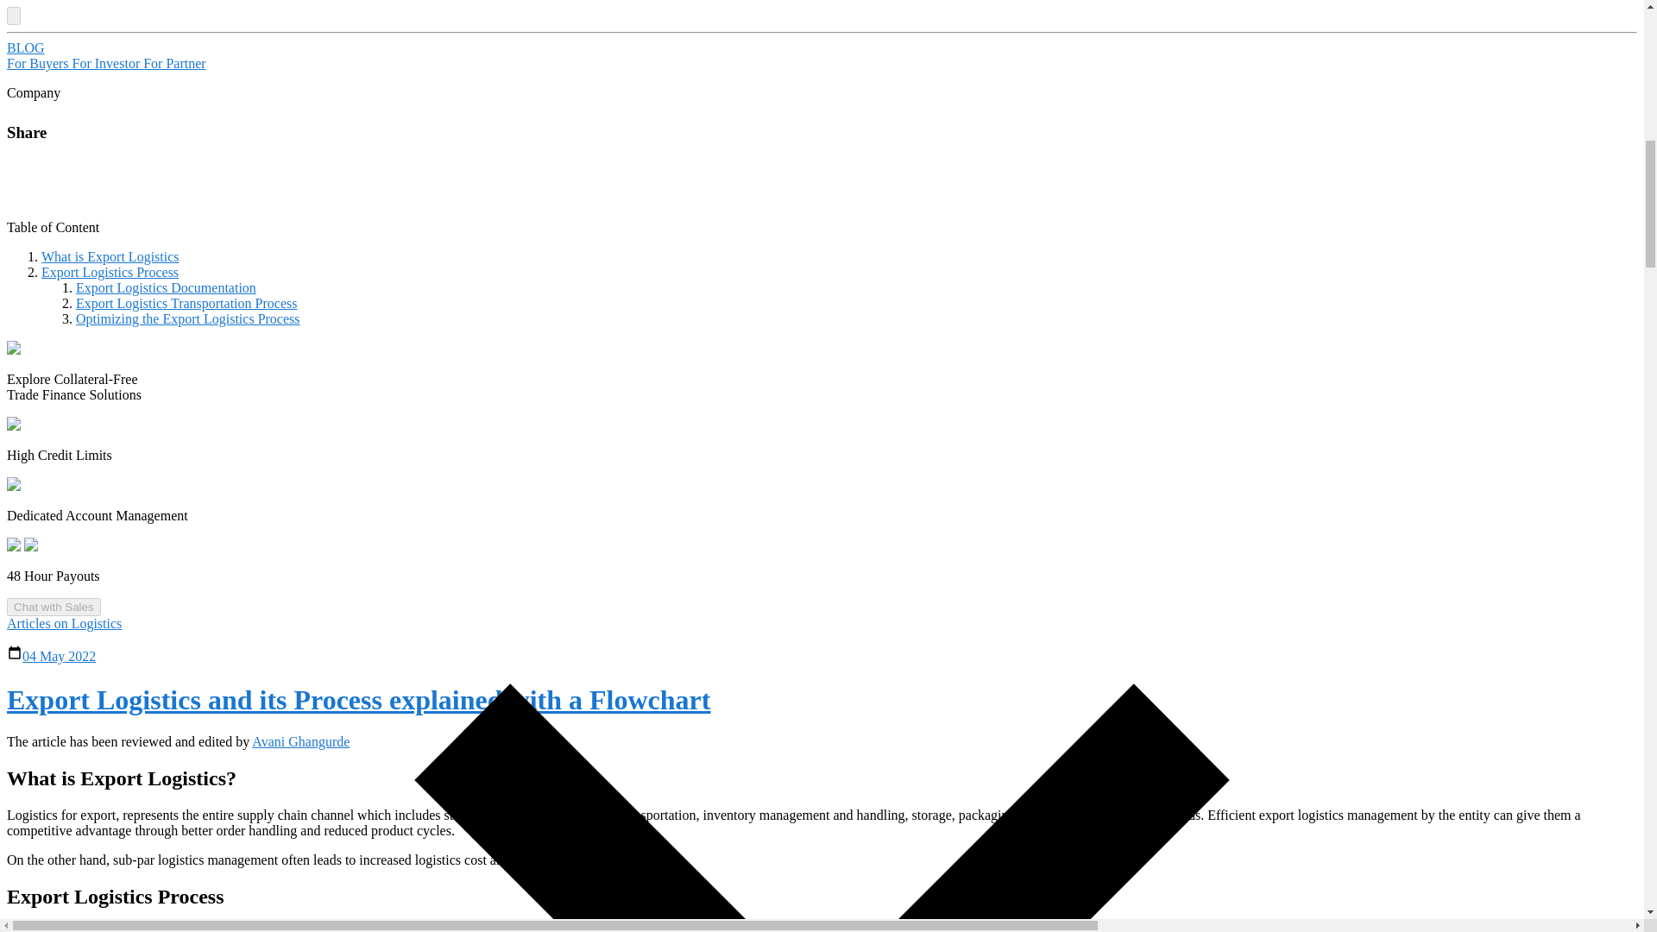  What do you see at coordinates (166, 288) in the screenshot?
I see `Export Logistics Documentation` at bounding box center [166, 288].